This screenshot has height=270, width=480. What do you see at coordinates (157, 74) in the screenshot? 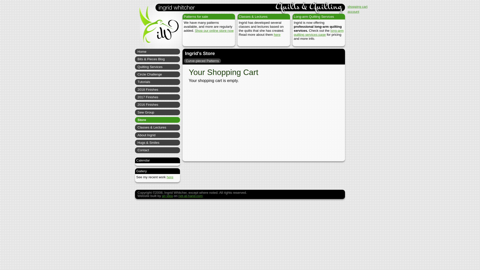
I see `Circle Challenge` at bounding box center [157, 74].